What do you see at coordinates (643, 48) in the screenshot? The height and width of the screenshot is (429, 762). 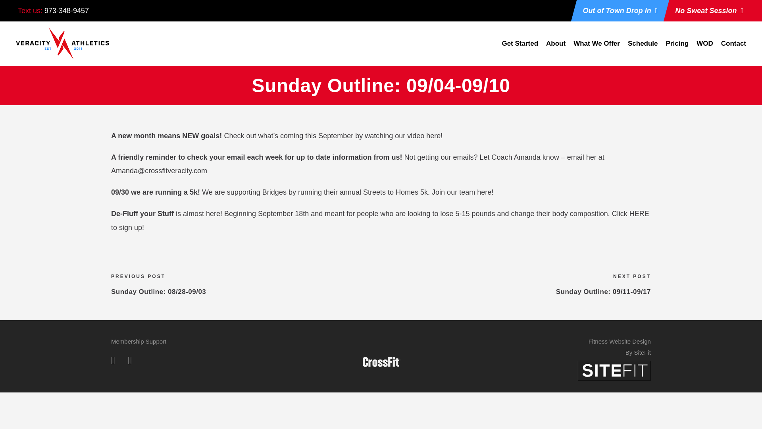 I see `Schedule` at bounding box center [643, 48].